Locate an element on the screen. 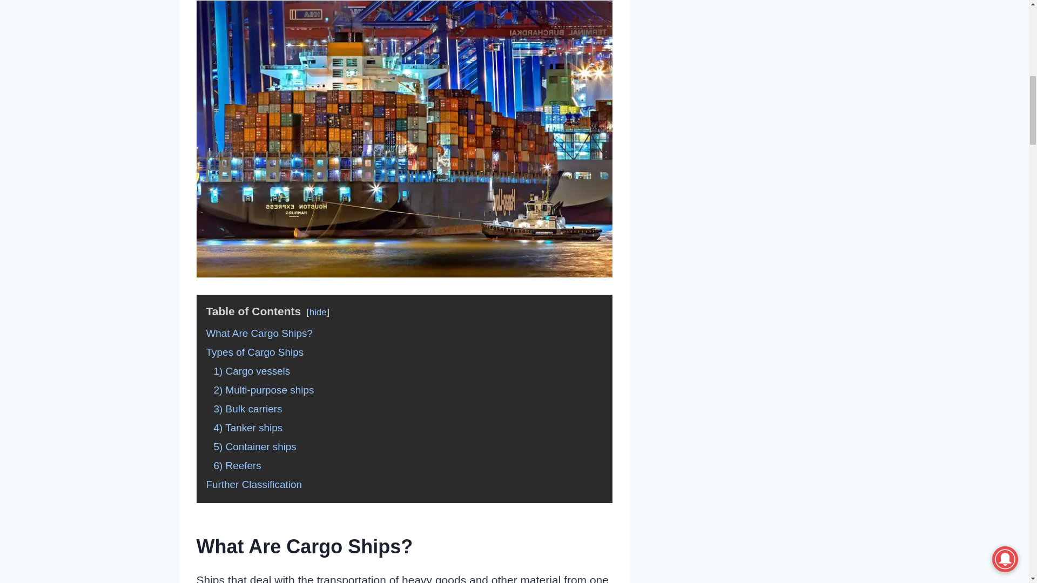 This screenshot has height=583, width=1037. What Are Cargo Ships? is located at coordinates (259, 333).